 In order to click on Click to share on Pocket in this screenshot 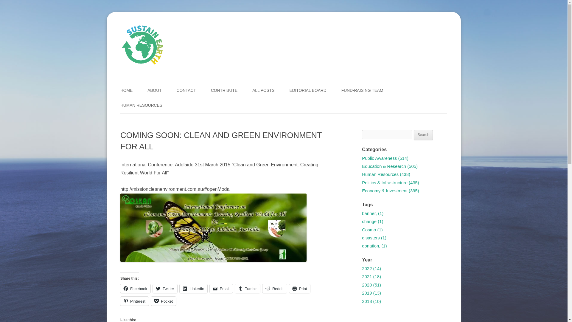, I will do `click(163, 301)`.